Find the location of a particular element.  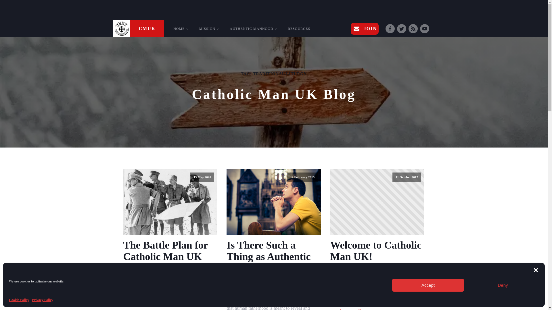

HOME is located at coordinates (181, 29).